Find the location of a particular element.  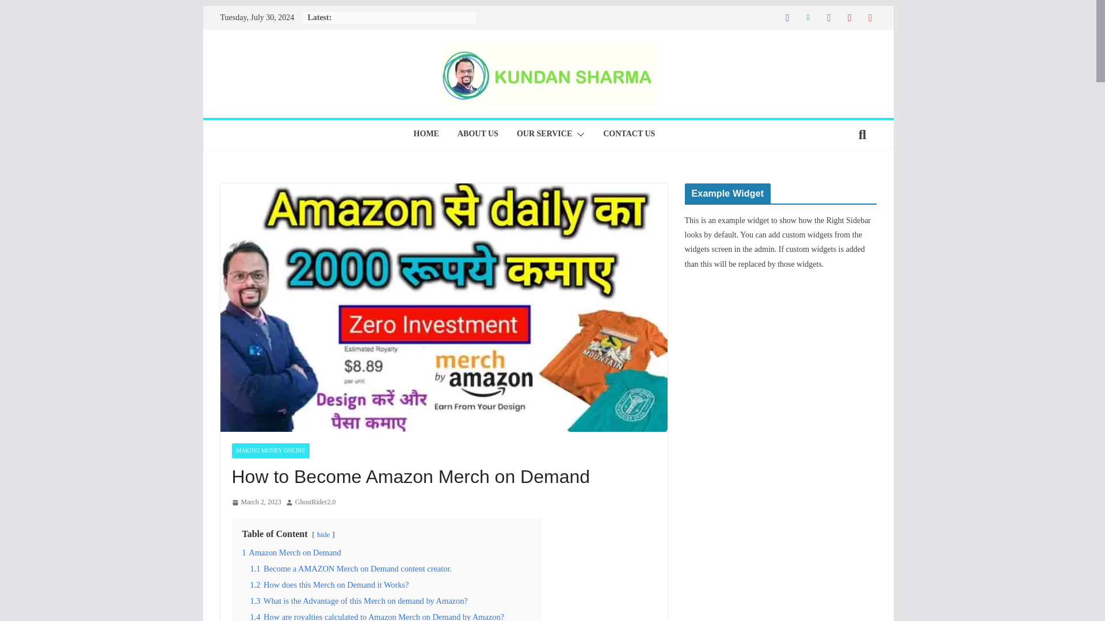

CONTACT US is located at coordinates (629, 135).